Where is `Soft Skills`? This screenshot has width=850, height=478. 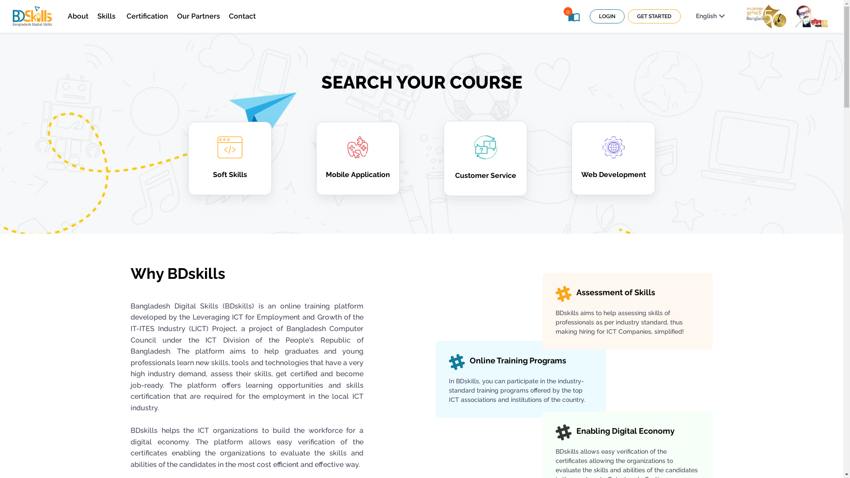
Soft Skills is located at coordinates (230, 158).